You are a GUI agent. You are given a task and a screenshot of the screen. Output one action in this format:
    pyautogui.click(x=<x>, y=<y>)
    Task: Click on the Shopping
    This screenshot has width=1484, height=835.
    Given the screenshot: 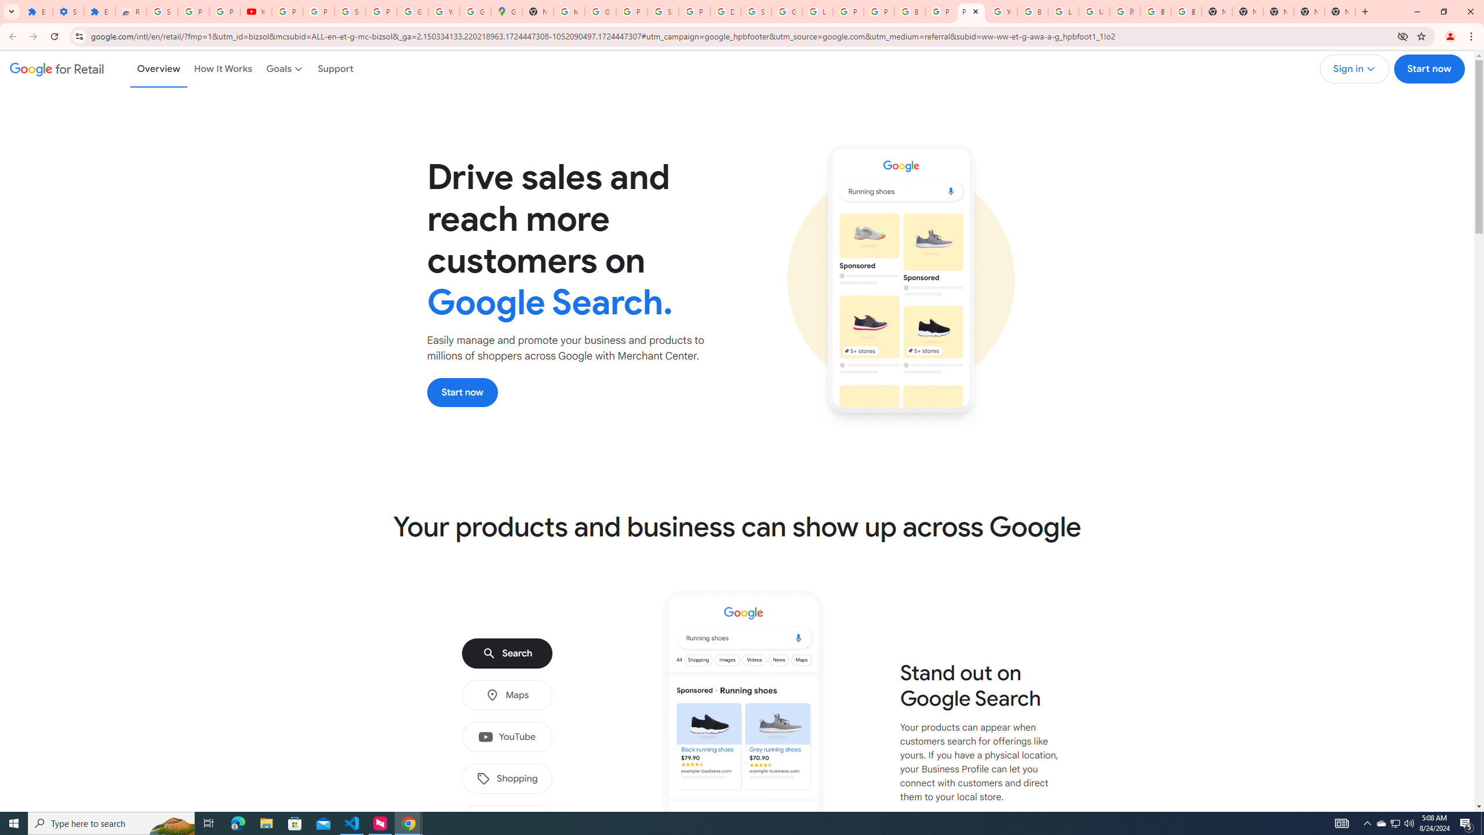 What is the action you would take?
    pyautogui.click(x=507, y=779)
    